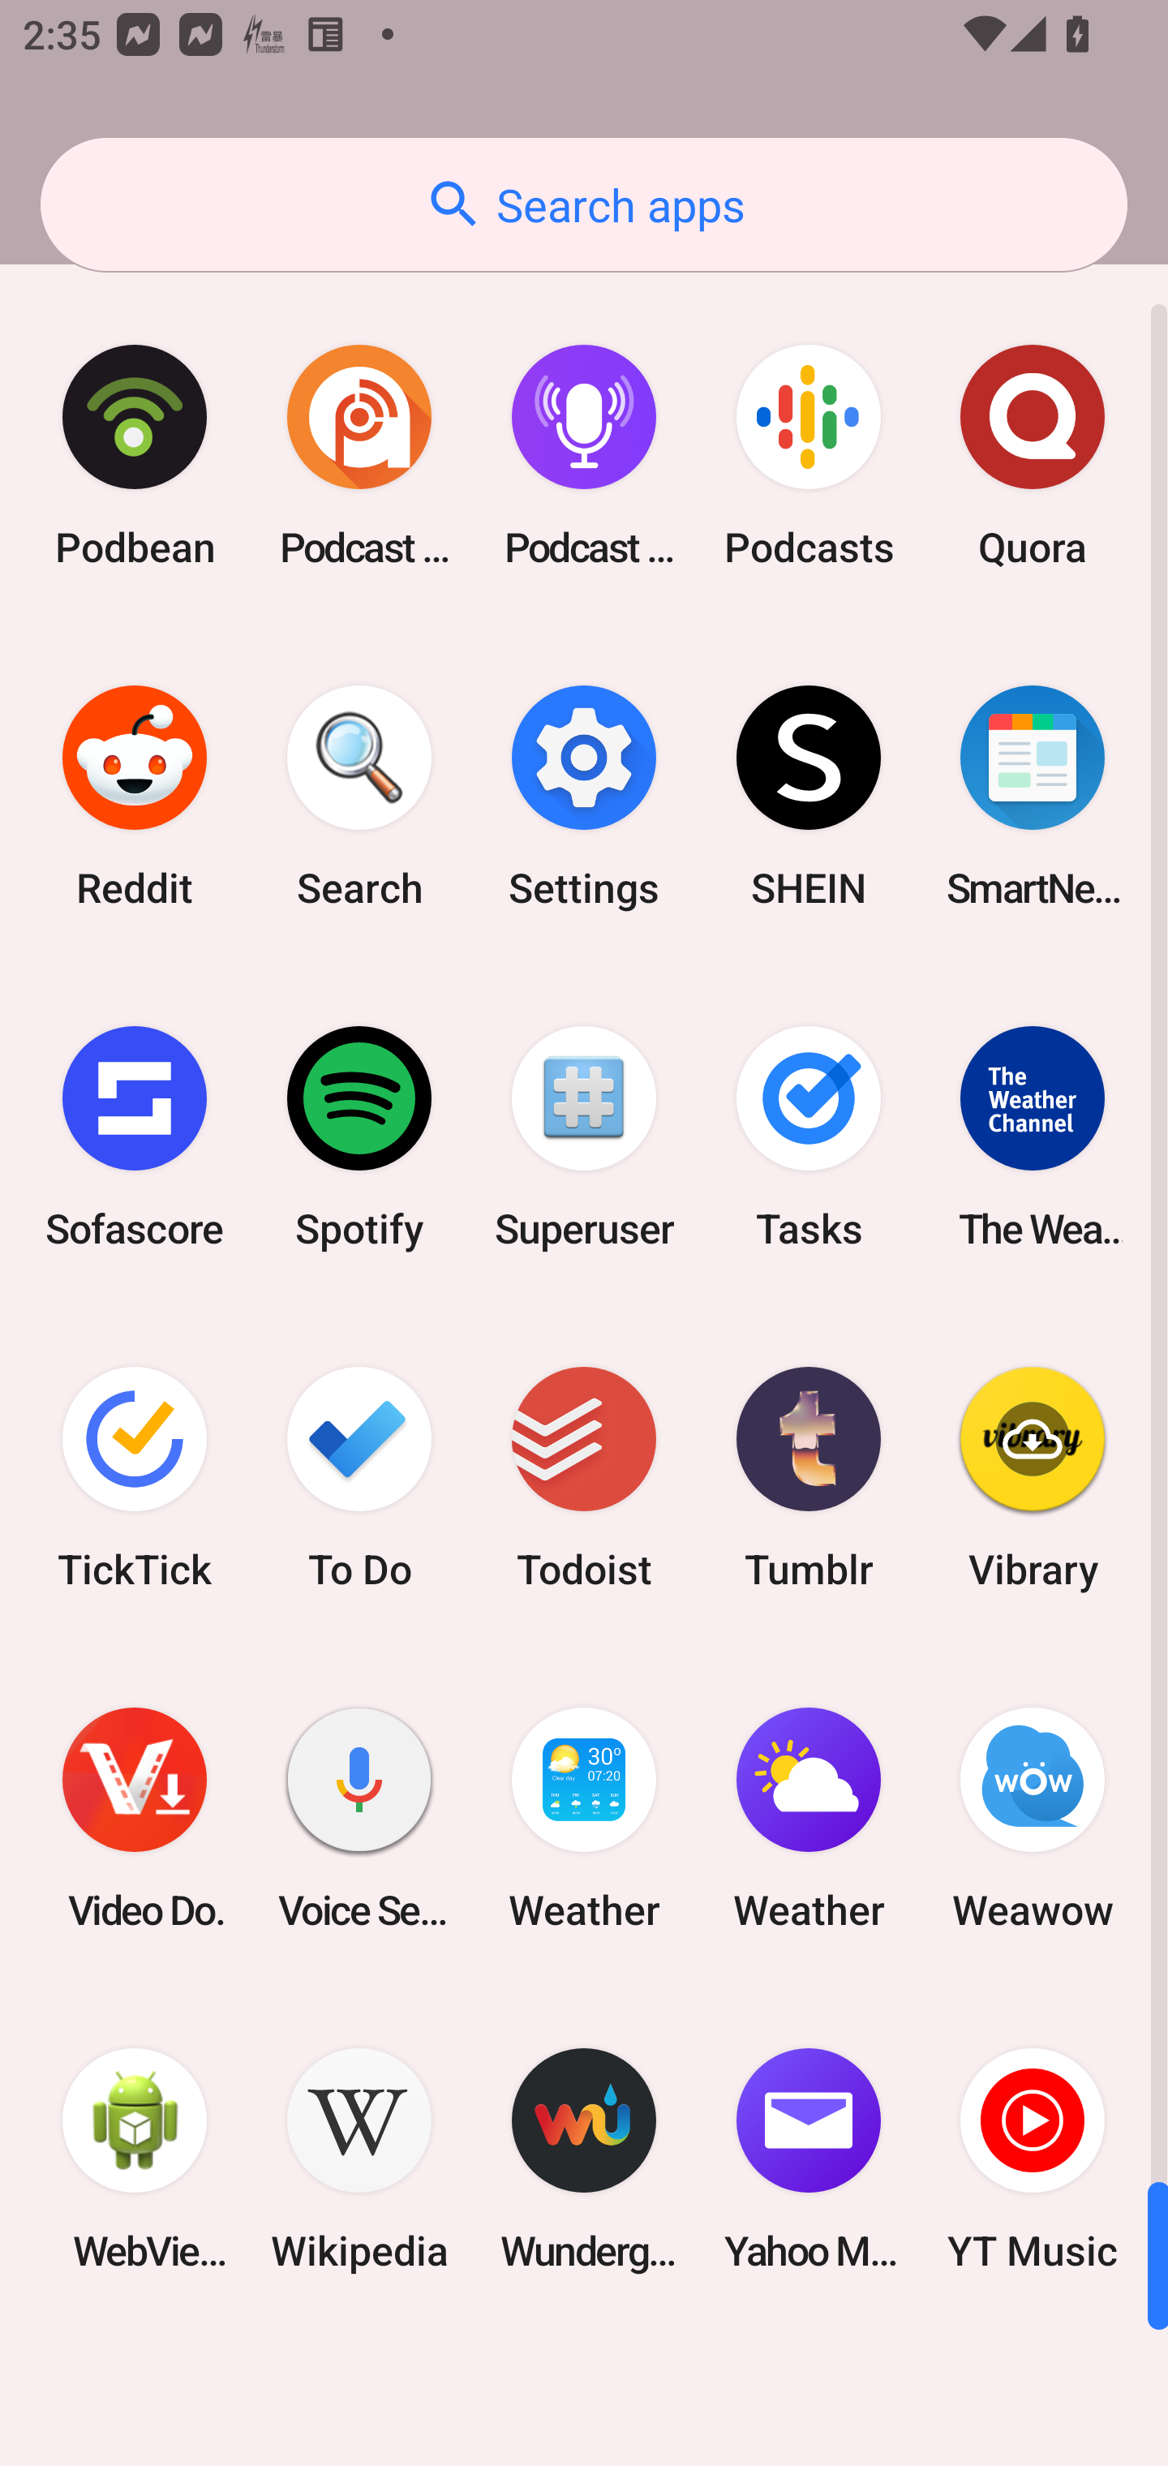 The width and height of the screenshot is (1168, 2466). I want to click on Weather, so click(808, 1819).